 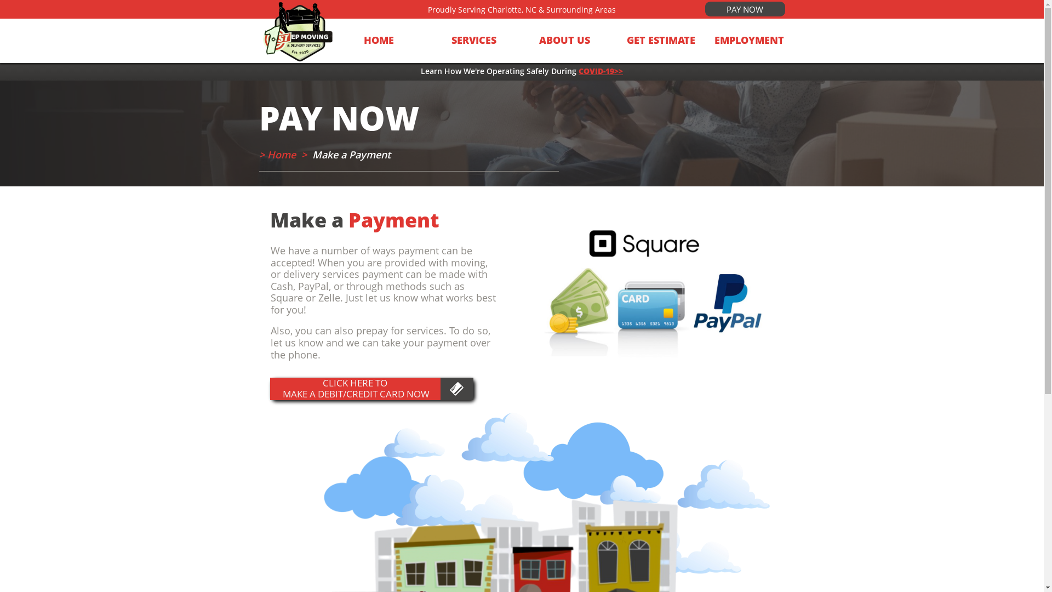 I want to click on GET ESTIMATE, so click(x=656, y=41).